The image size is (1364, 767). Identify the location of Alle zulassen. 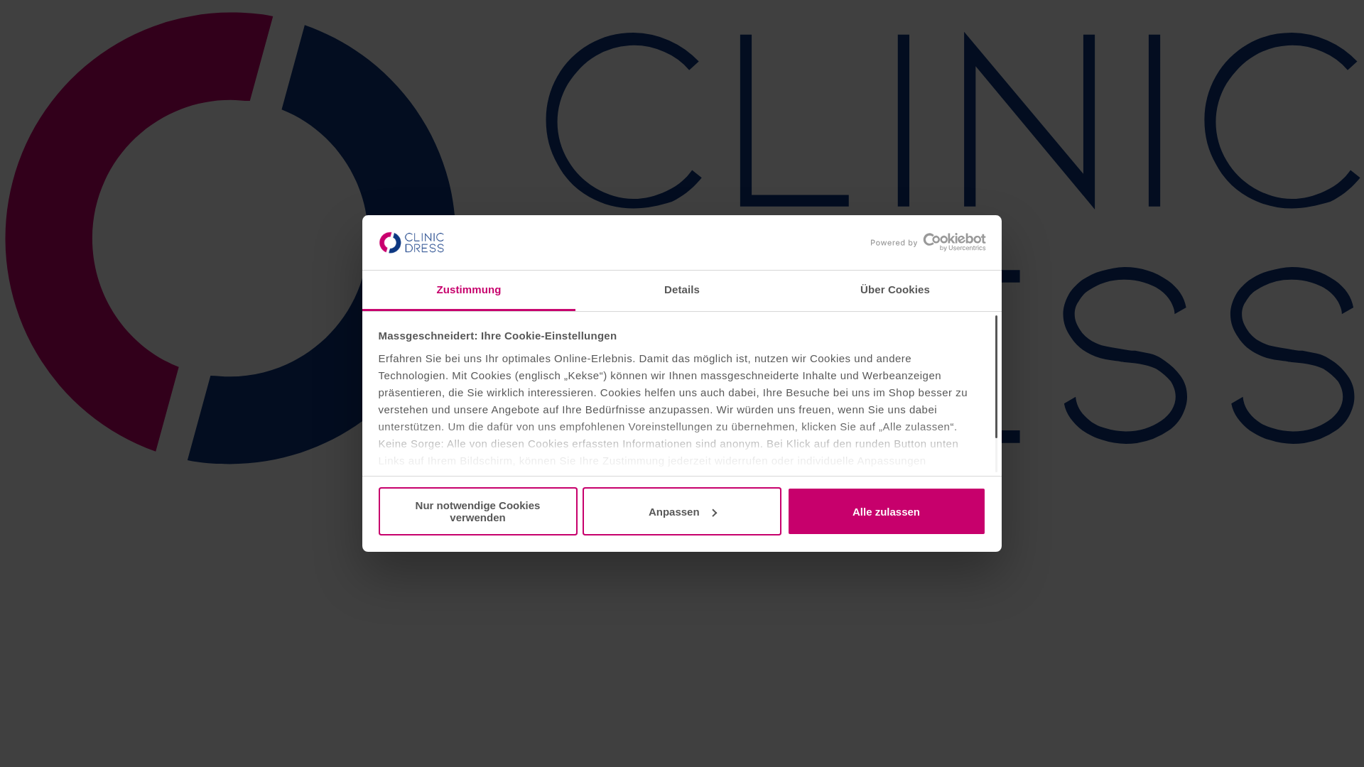
(887, 511).